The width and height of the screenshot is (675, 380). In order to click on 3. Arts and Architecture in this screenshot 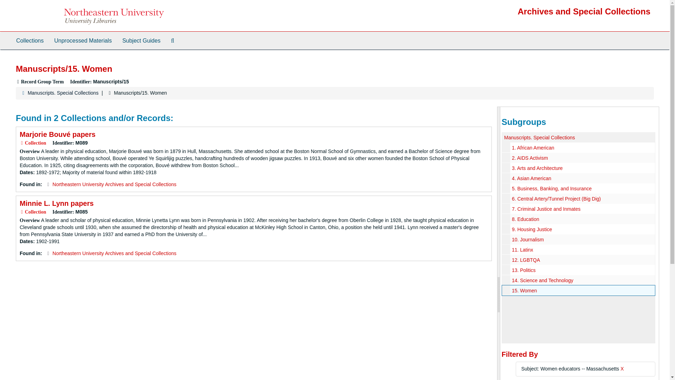, I will do `click(537, 168)`.